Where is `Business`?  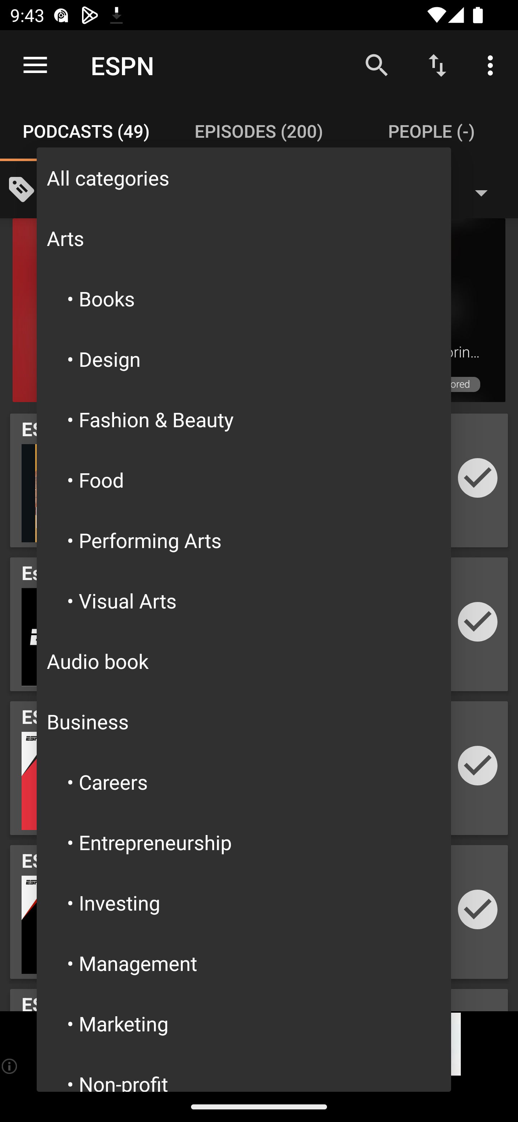 Business is located at coordinates (244, 721).